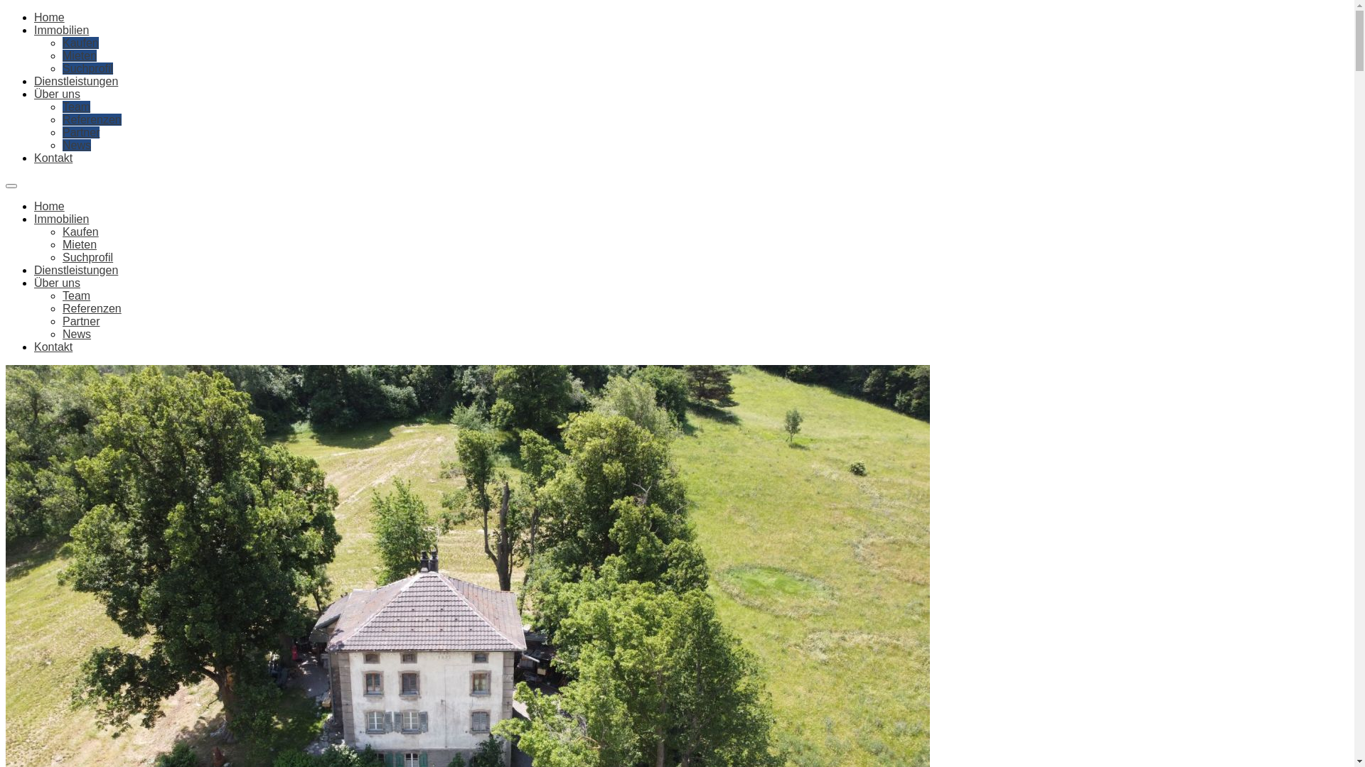 Image resolution: width=1365 pixels, height=767 pixels. I want to click on Home, so click(50, 17).